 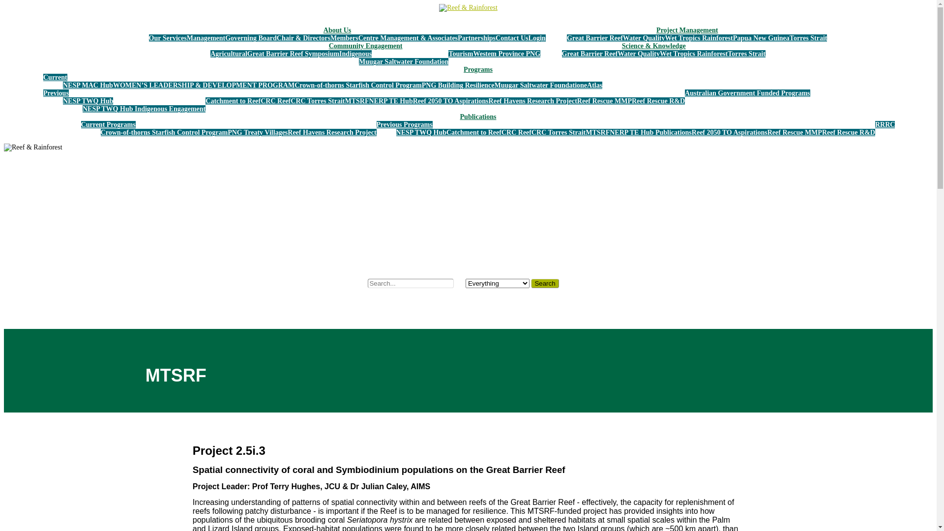 What do you see at coordinates (808, 38) in the screenshot?
I see `Torres Strait` at bounding box center [808, 38].